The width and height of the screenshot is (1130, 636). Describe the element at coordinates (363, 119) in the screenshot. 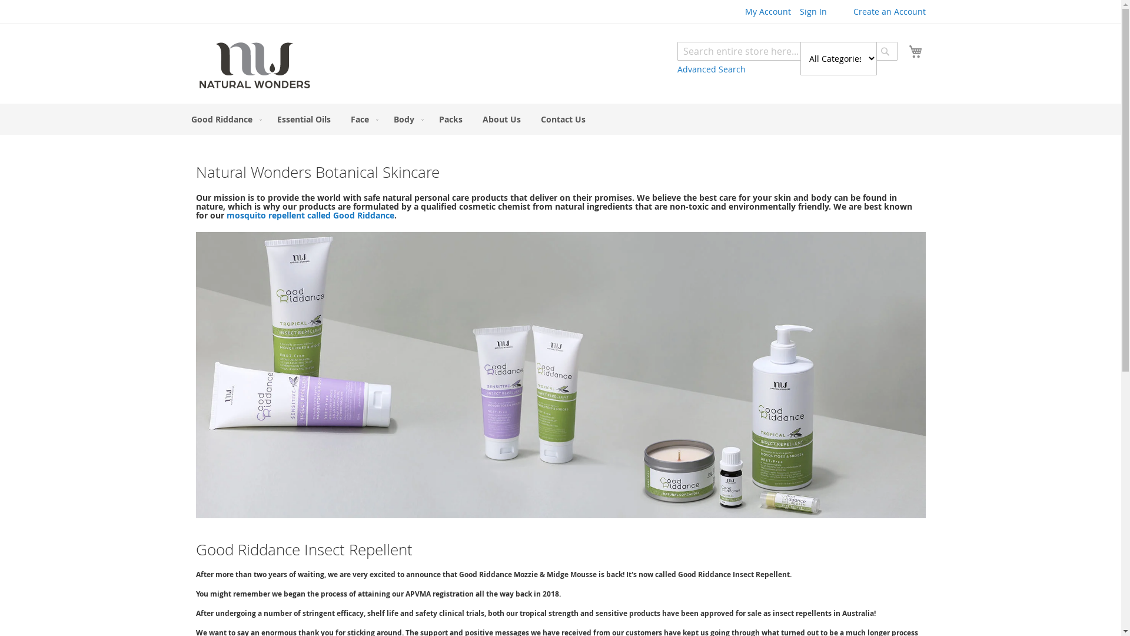

I see `Face` at that location.